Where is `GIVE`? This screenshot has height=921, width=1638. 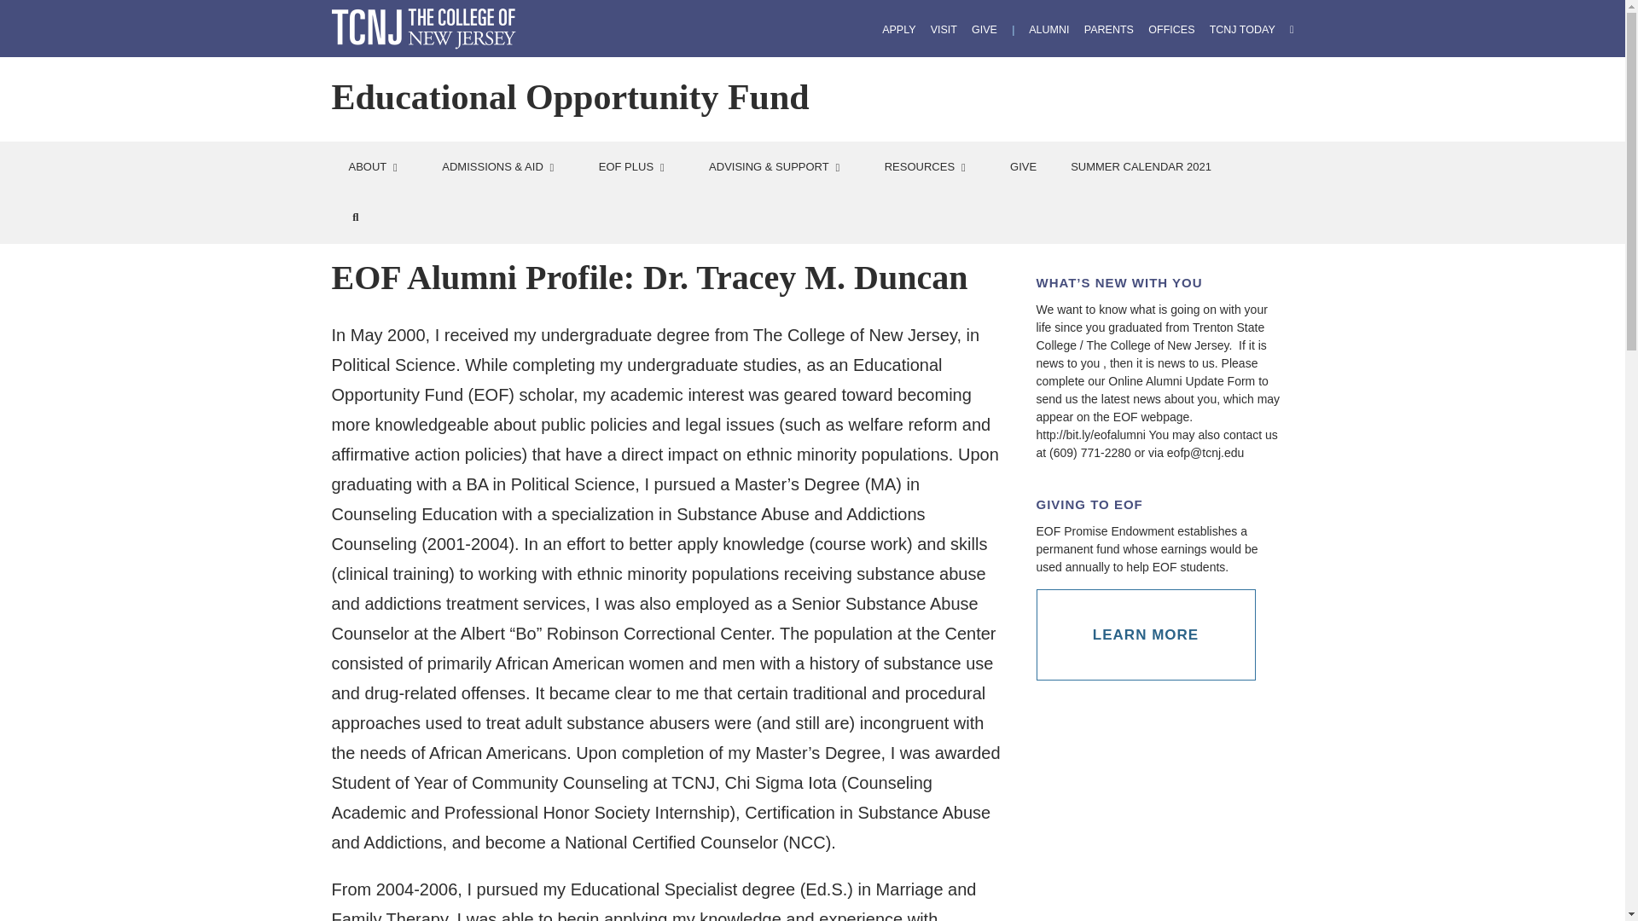 GIVE is located at coordinates (985, 30).